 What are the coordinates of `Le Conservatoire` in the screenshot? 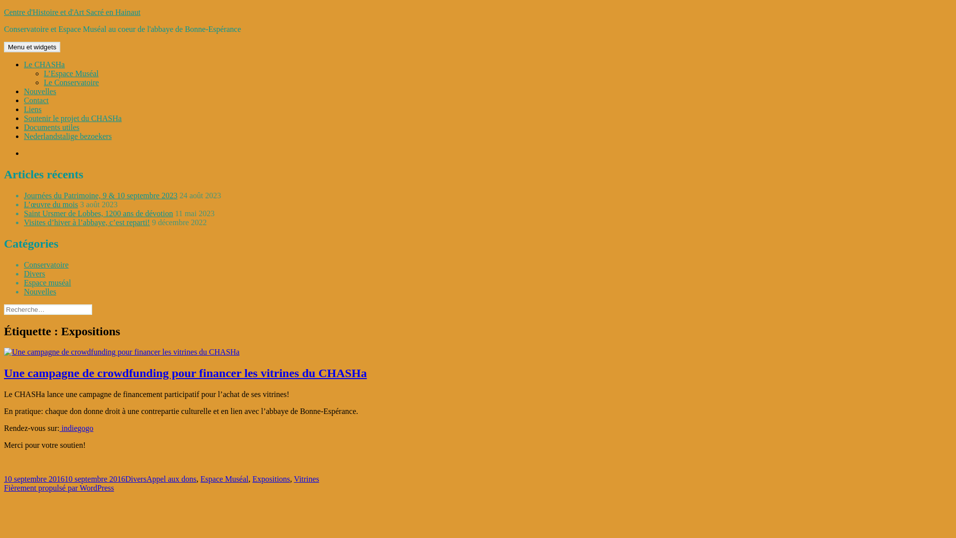 It's located at (72, 83).